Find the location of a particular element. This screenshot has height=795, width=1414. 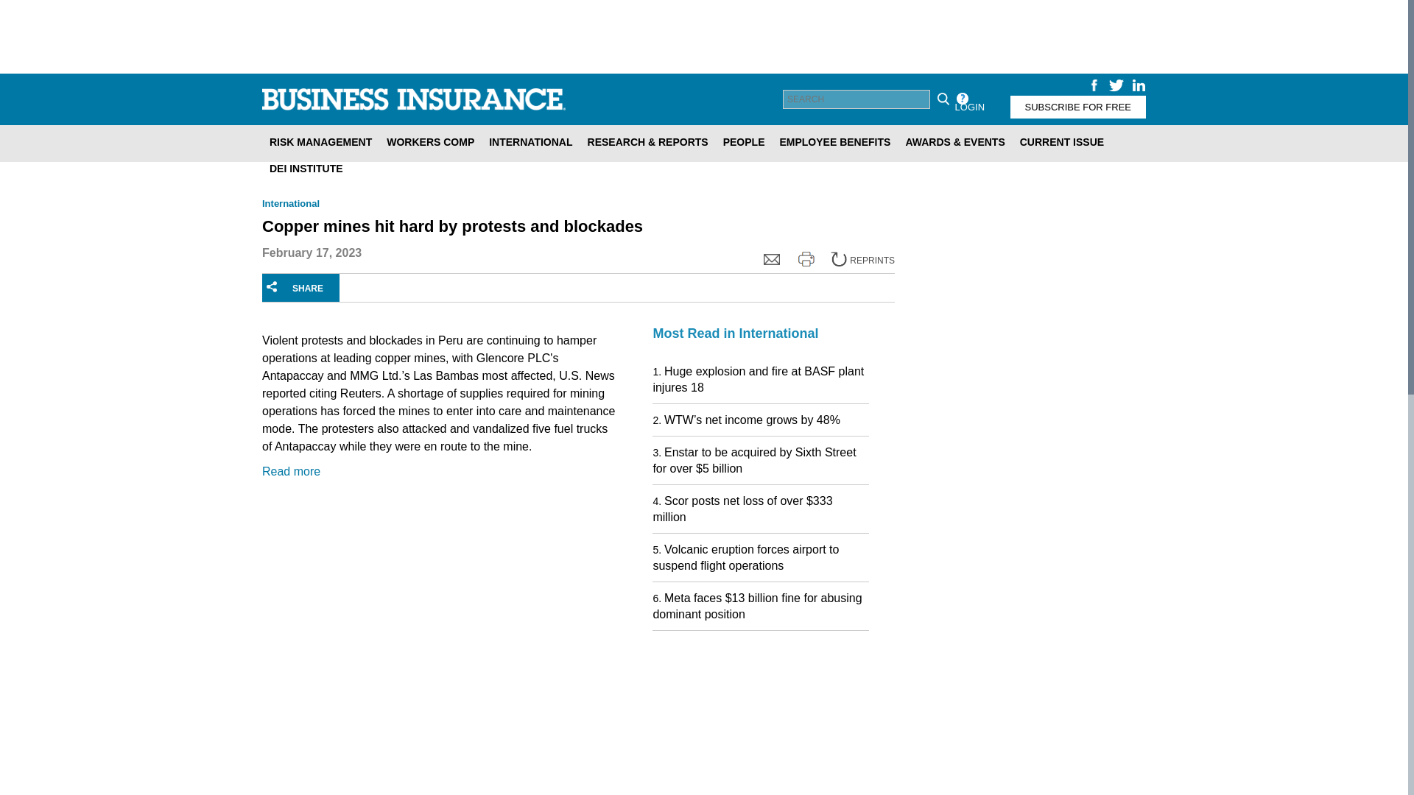

RISK MANAGEMENT is located at coordinates (320, 141).